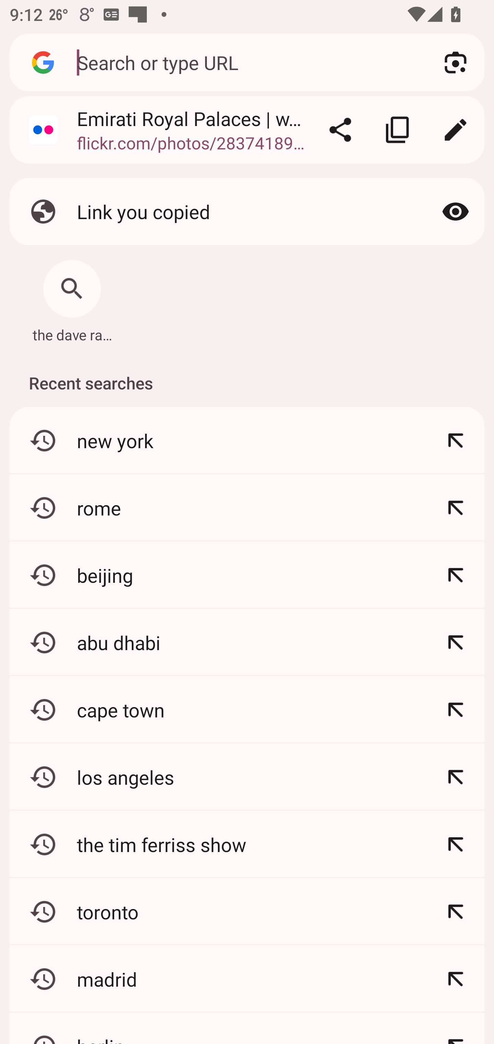  I want to click on rome Refine: rome, so click(247, 508).